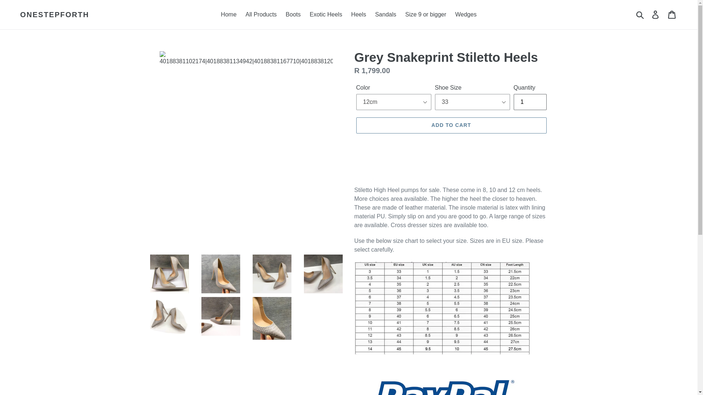  I want to click on Exotic Heels, so click(326, 15).